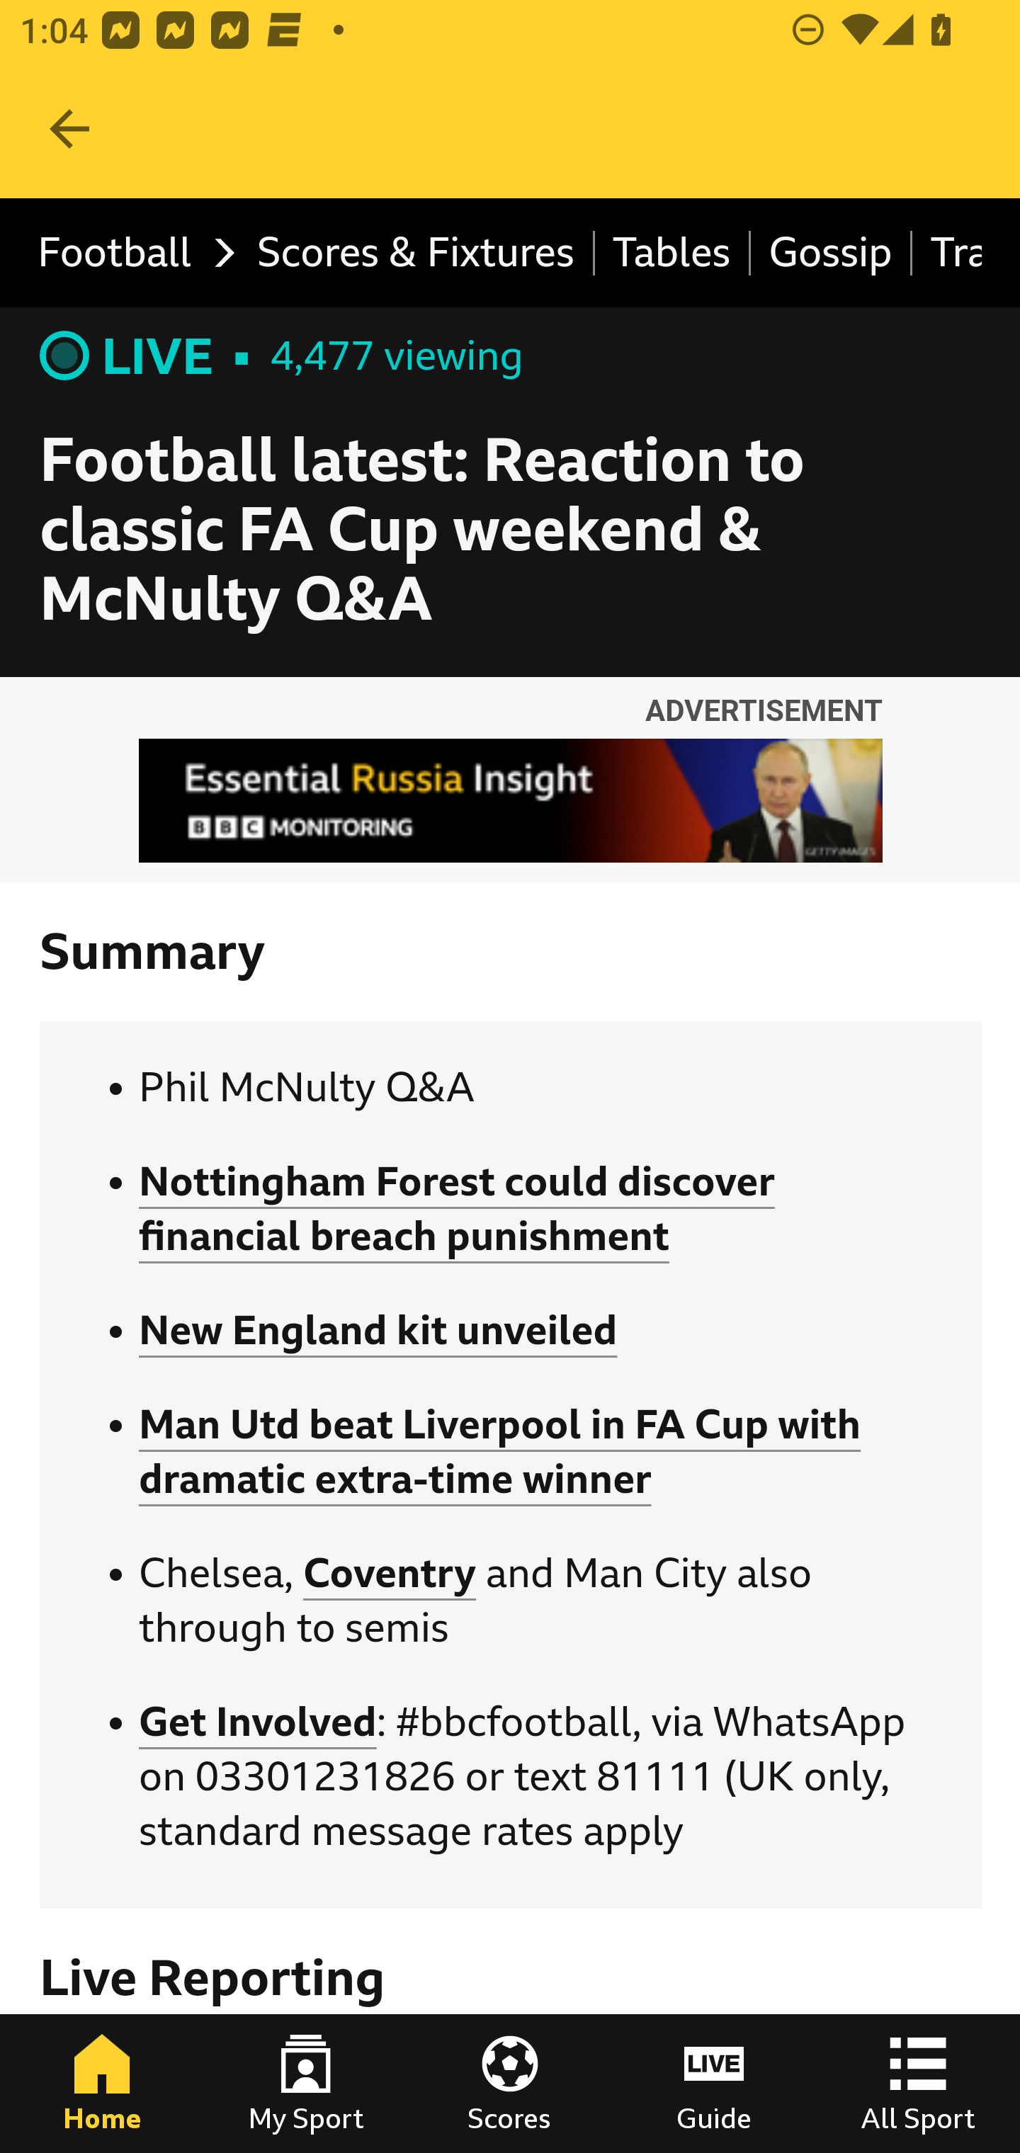 The width and height of the screenshot is (1020, 2153). Describe the element at coordinates (416, 254) in the screenshot. I see `Scores & Fixtures` at that location.